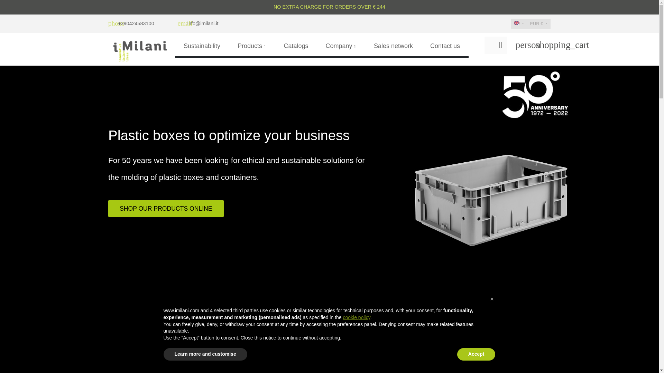 The width and height of the screenshot is (664, 373). What do you see at coordinates (252, 46) in the screenshot?
I see `Products` at bounding box center [252, 46].